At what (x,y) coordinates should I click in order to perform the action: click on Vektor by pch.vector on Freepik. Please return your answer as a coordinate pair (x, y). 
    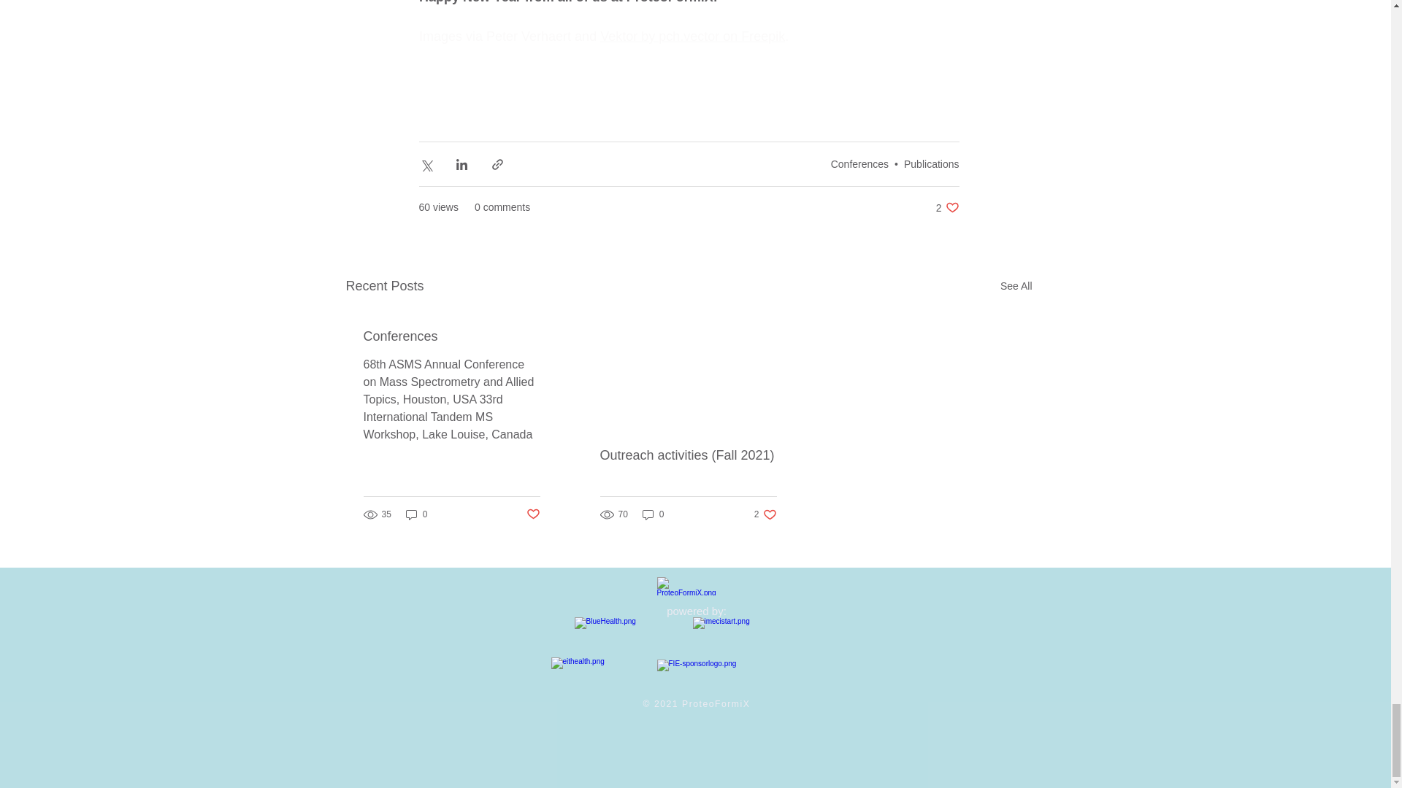
    Looking at the image, I should click on (692, 35).